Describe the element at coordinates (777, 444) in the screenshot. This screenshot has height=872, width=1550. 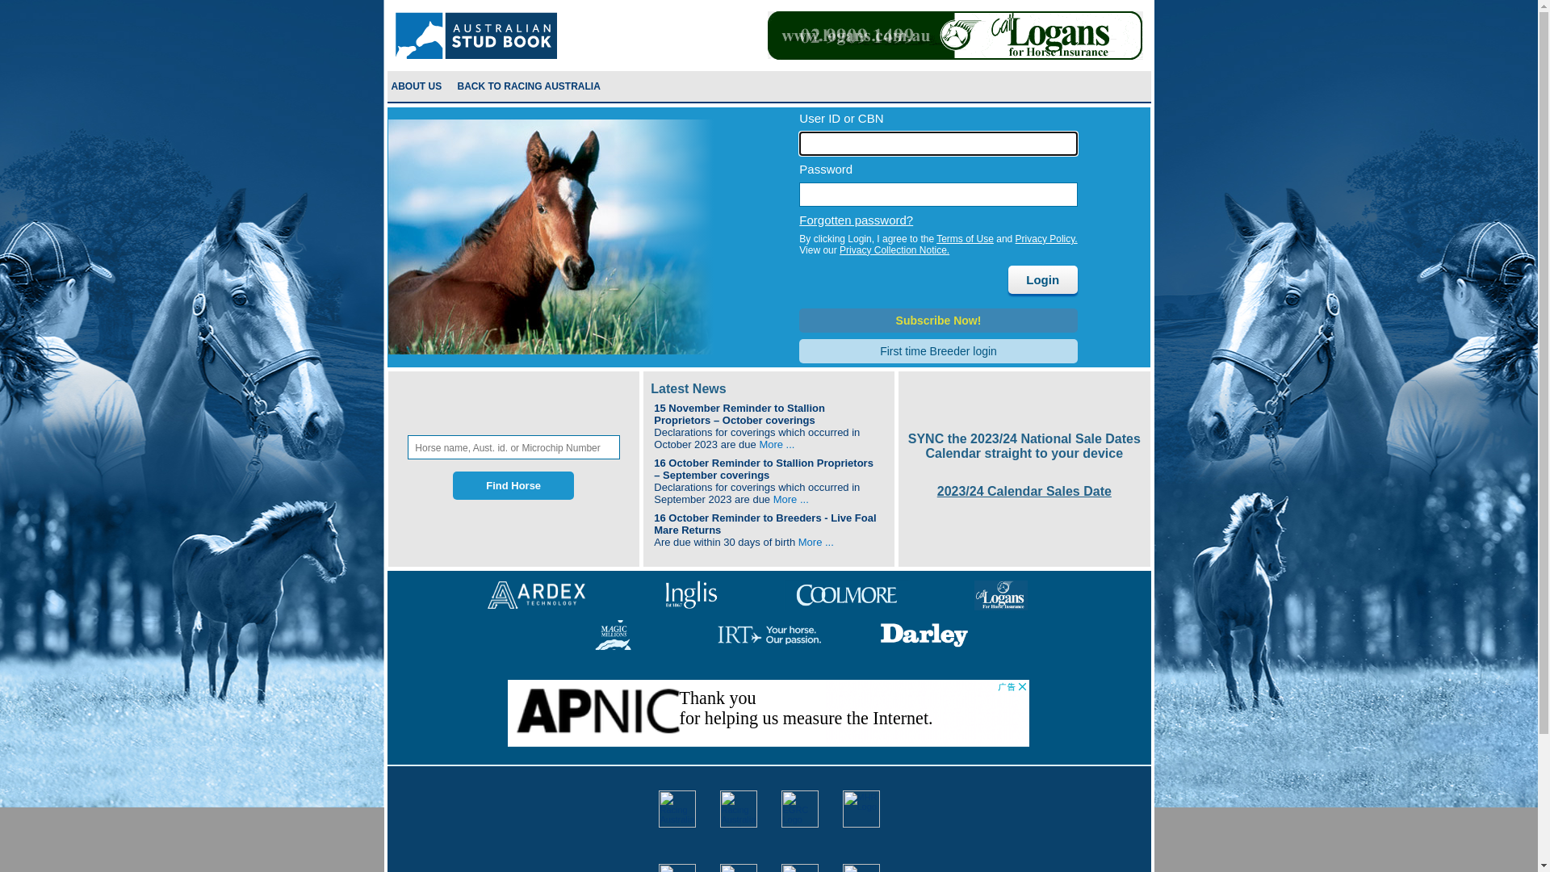
I see `More ...` at that location.